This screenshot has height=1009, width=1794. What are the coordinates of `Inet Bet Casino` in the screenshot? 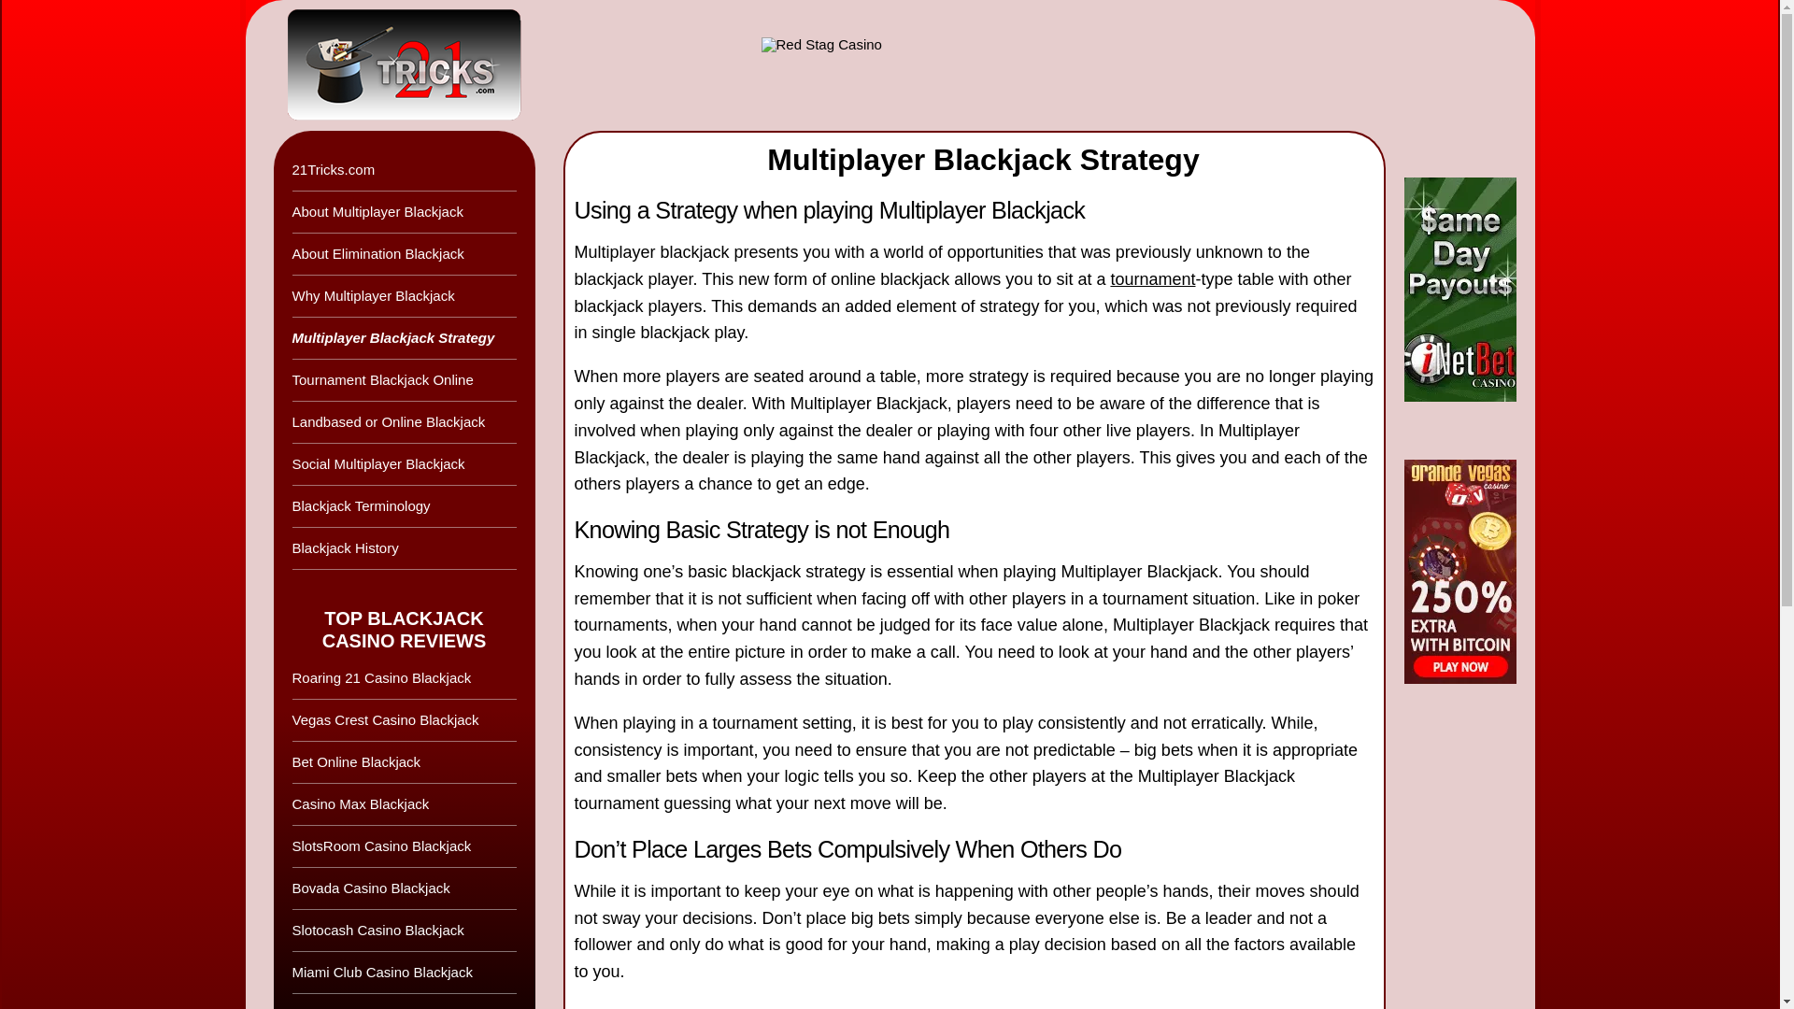 It's located at (979, 65).